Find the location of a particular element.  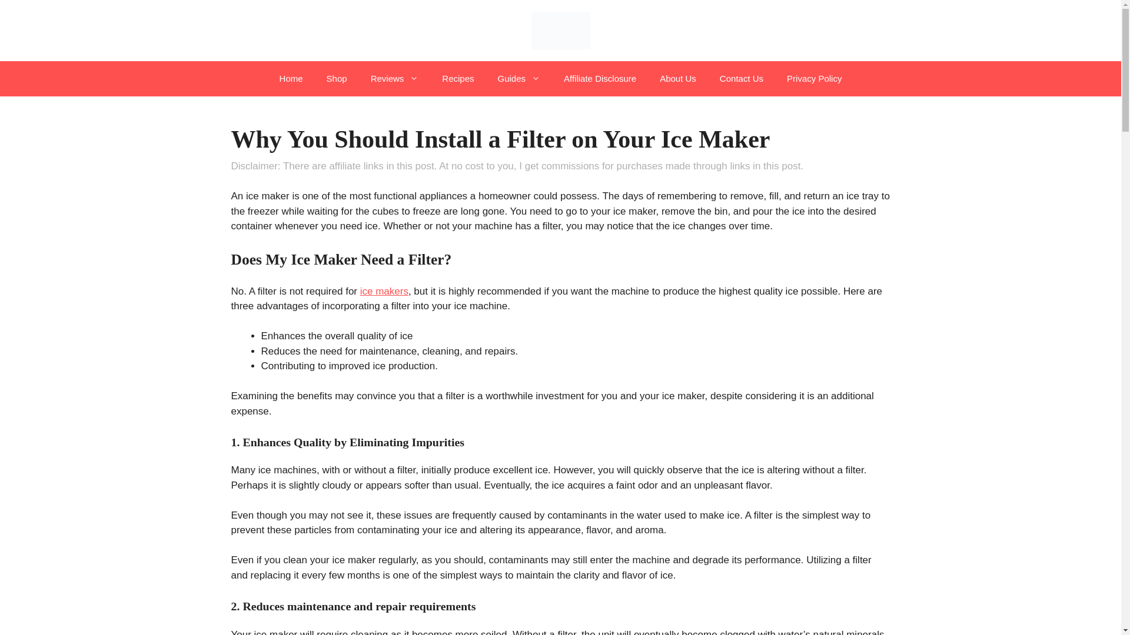

About Us is located at coordinates (678, 79).